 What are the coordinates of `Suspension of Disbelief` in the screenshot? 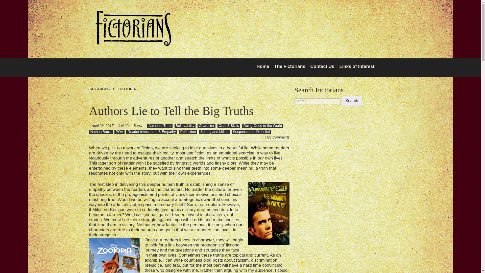 It's located at (251, 132).